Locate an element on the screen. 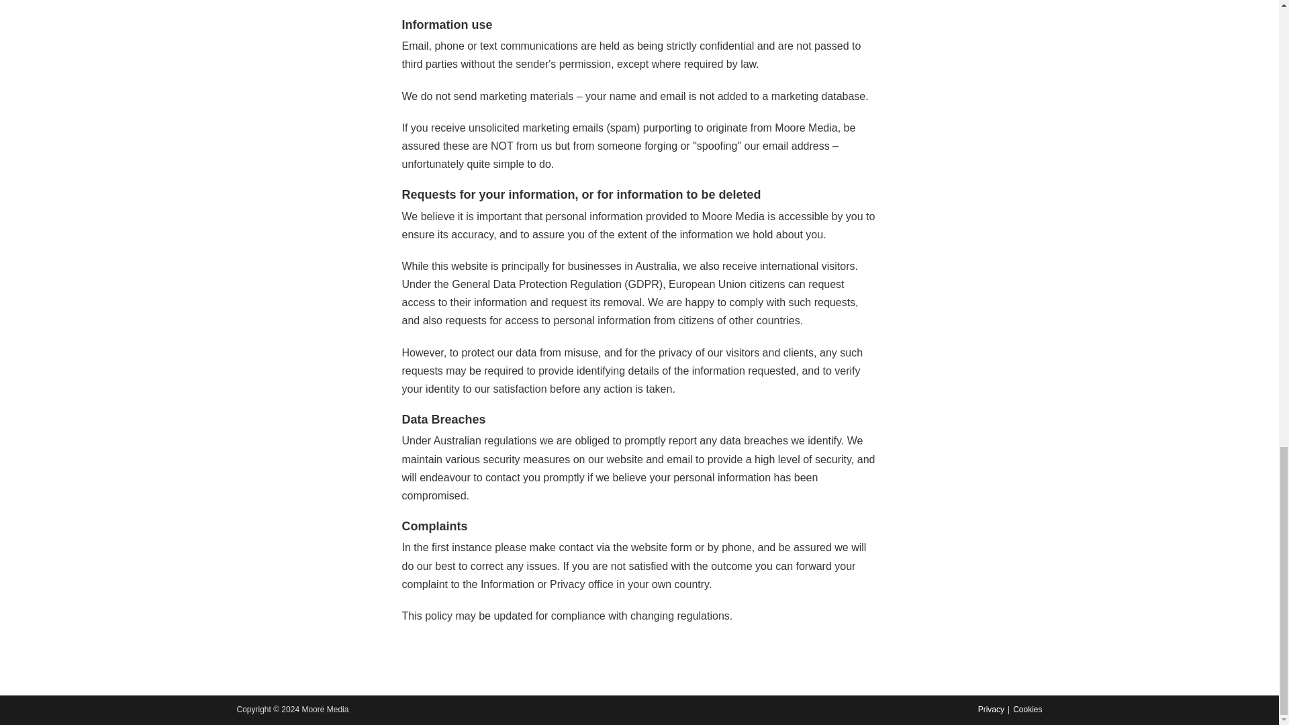 The height and width of the screenshot is (725, 1289). Privacy is located at coordinates (991, 709).